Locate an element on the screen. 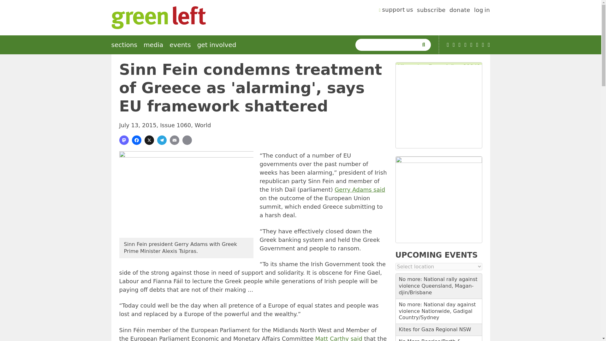 The height and width of the screenshot is (341, 606). Podcast is located at coordinates (454, 45).